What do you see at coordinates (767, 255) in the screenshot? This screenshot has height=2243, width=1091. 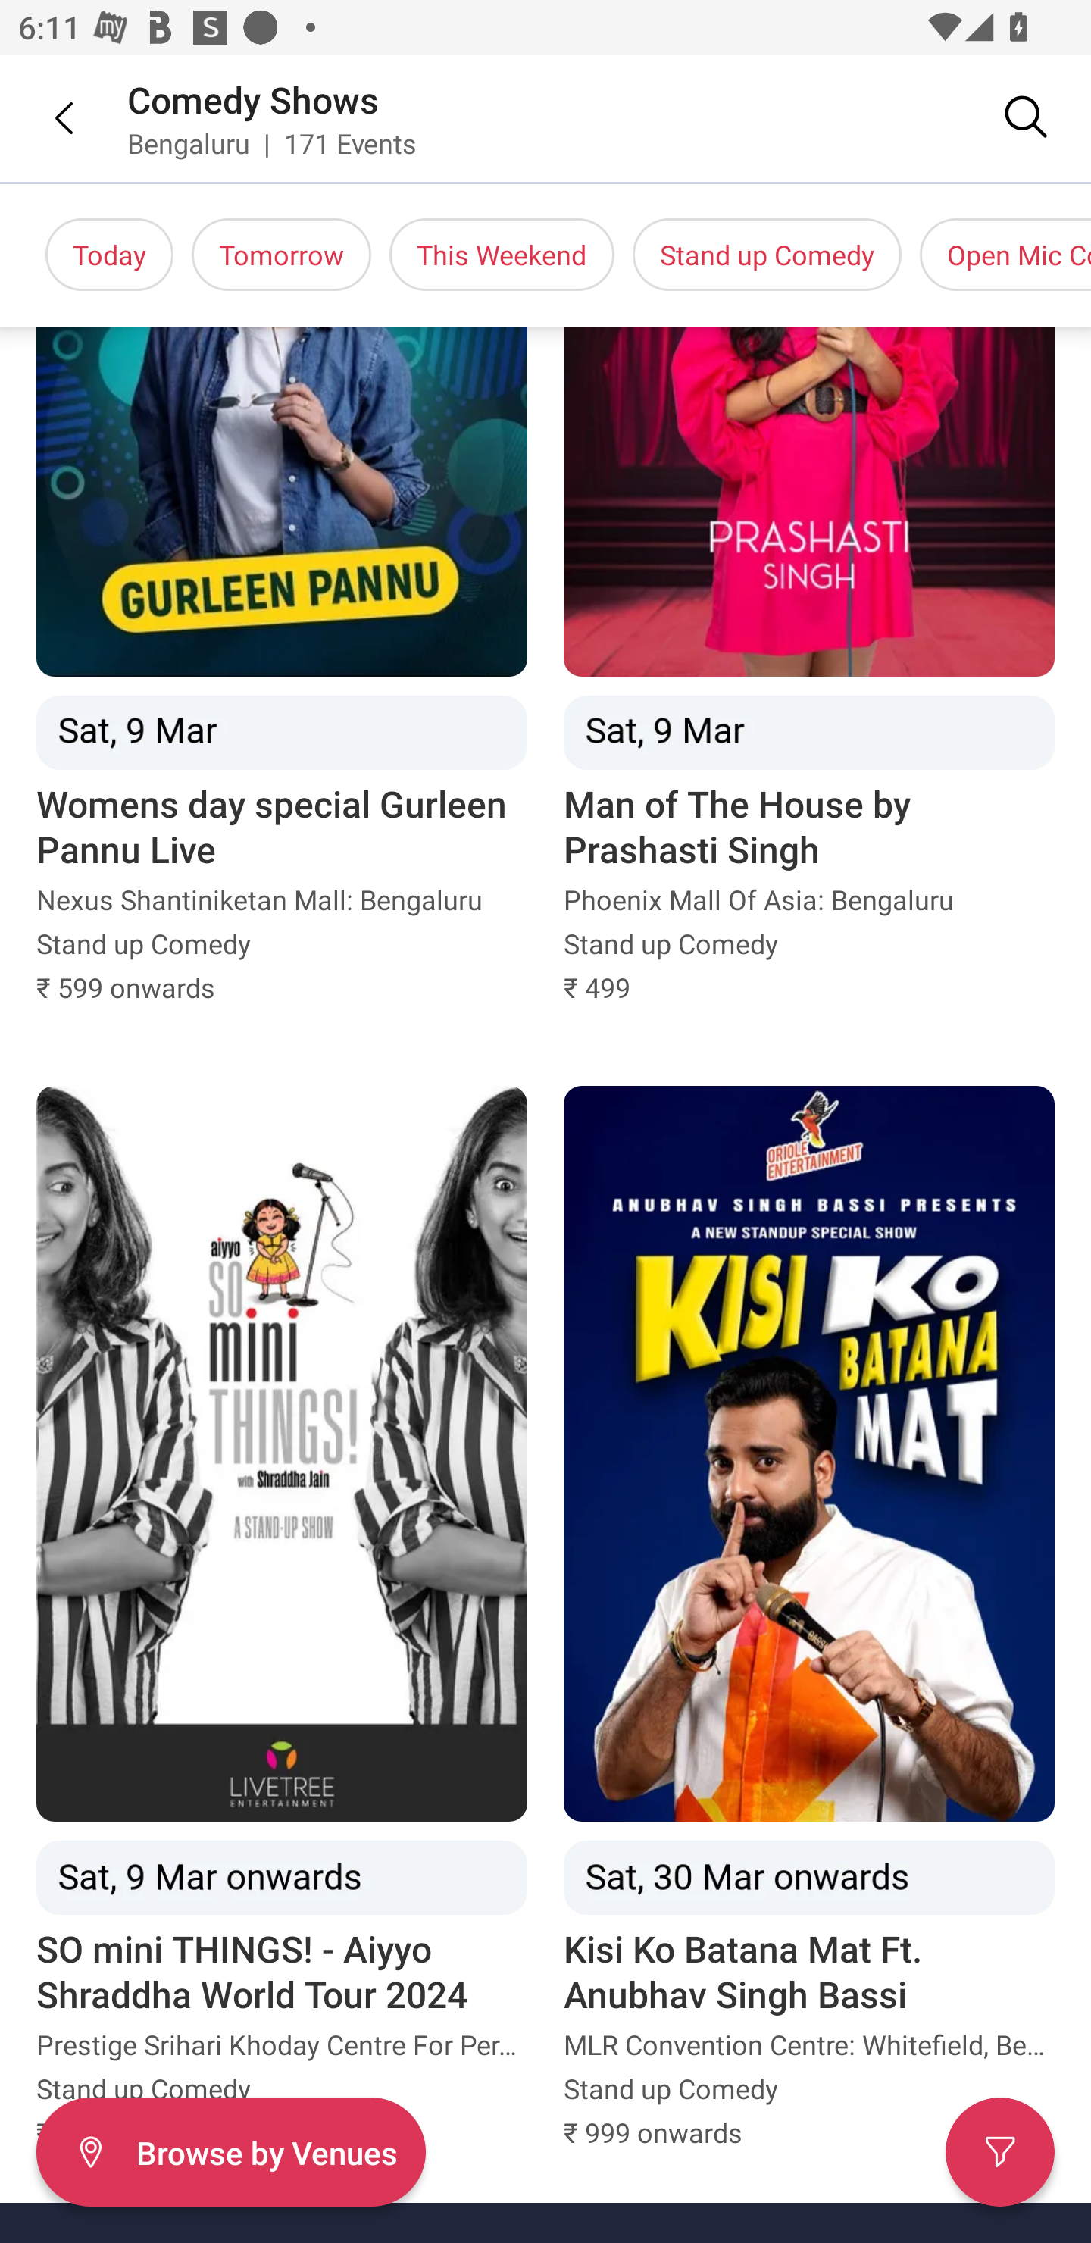 I see `Stand up Comedy` at bounding box center [767, 255].